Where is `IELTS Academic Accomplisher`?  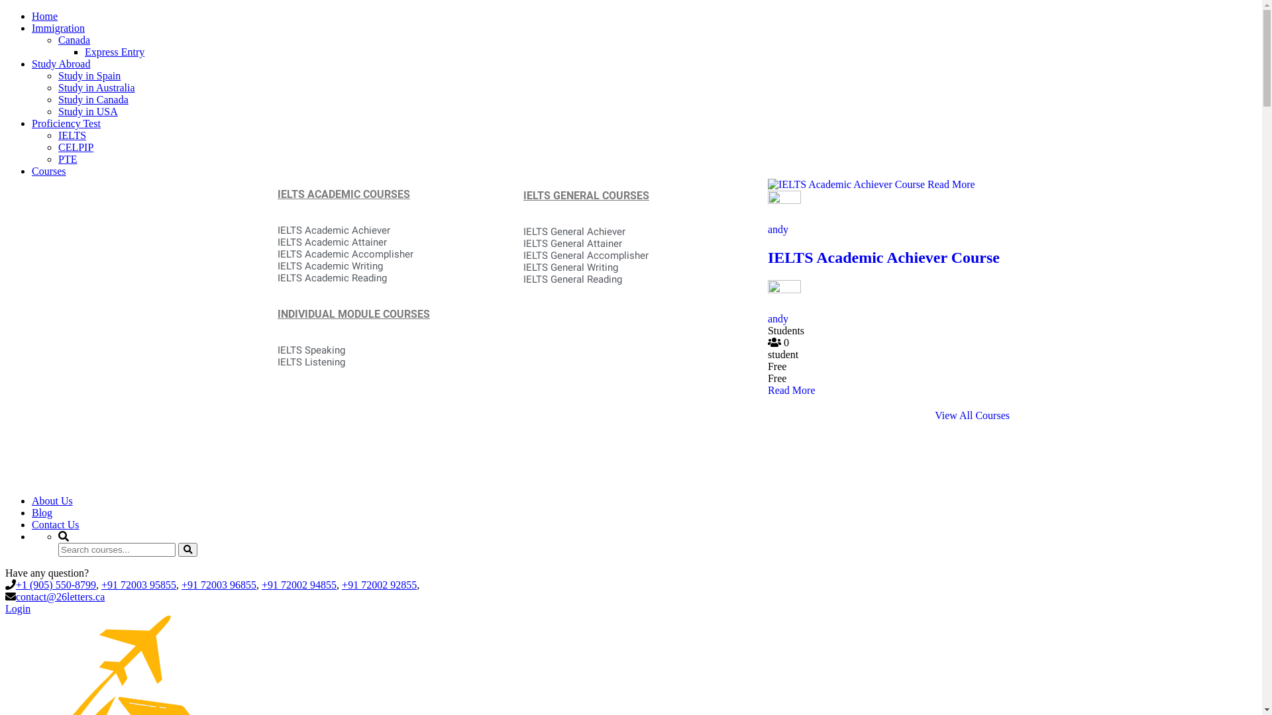
IELTS Academic Accomplisher is located at coordinates (400, 254).